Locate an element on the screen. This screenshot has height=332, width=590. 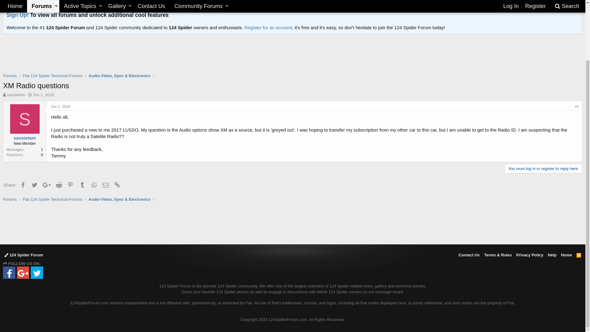
Google+ is located at coordinates (47, 255).